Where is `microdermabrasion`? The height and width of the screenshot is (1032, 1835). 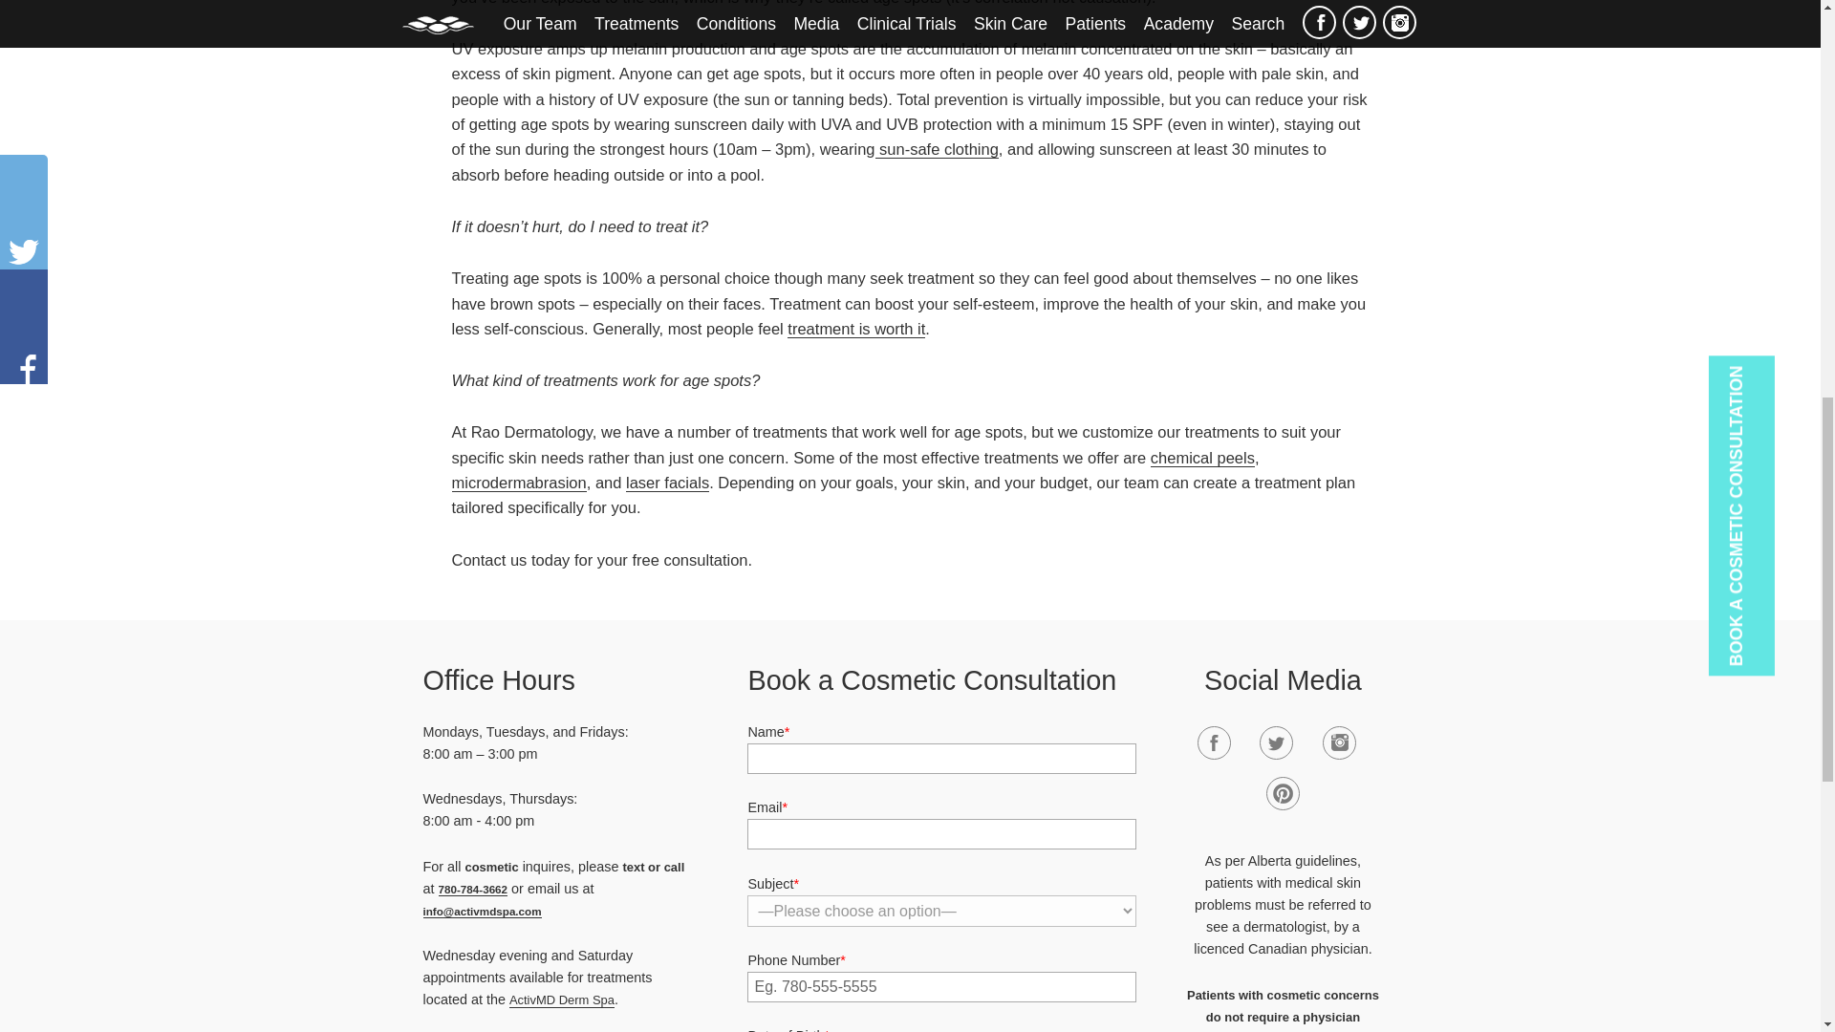 microdermabrasion is located at coordinates (518, 483).